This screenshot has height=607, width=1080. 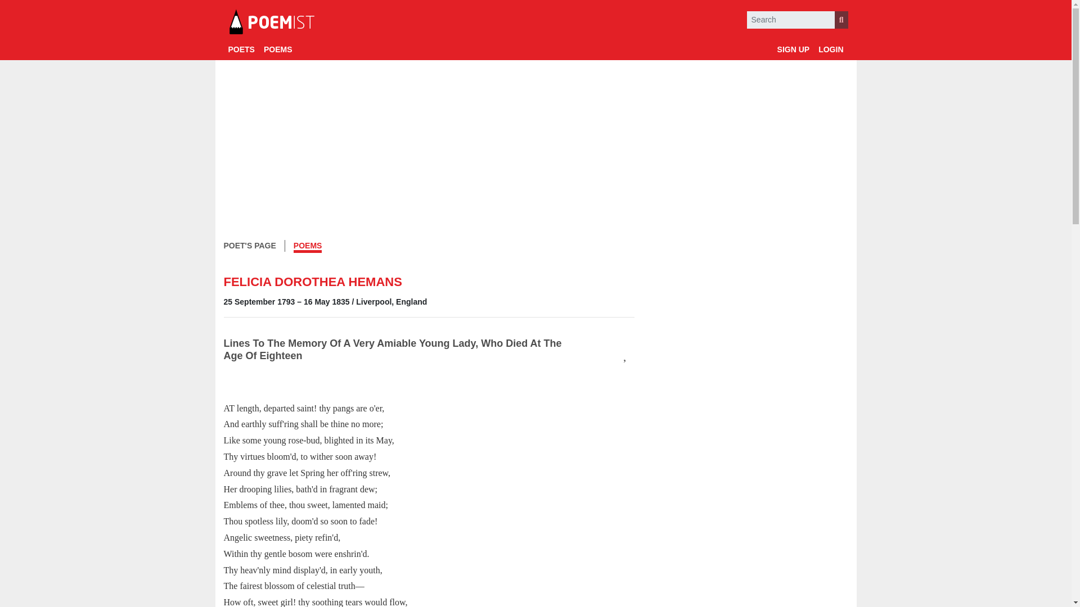 I want to click on Poemist - All About Poems and Poetry, so click(x=271, y=22).